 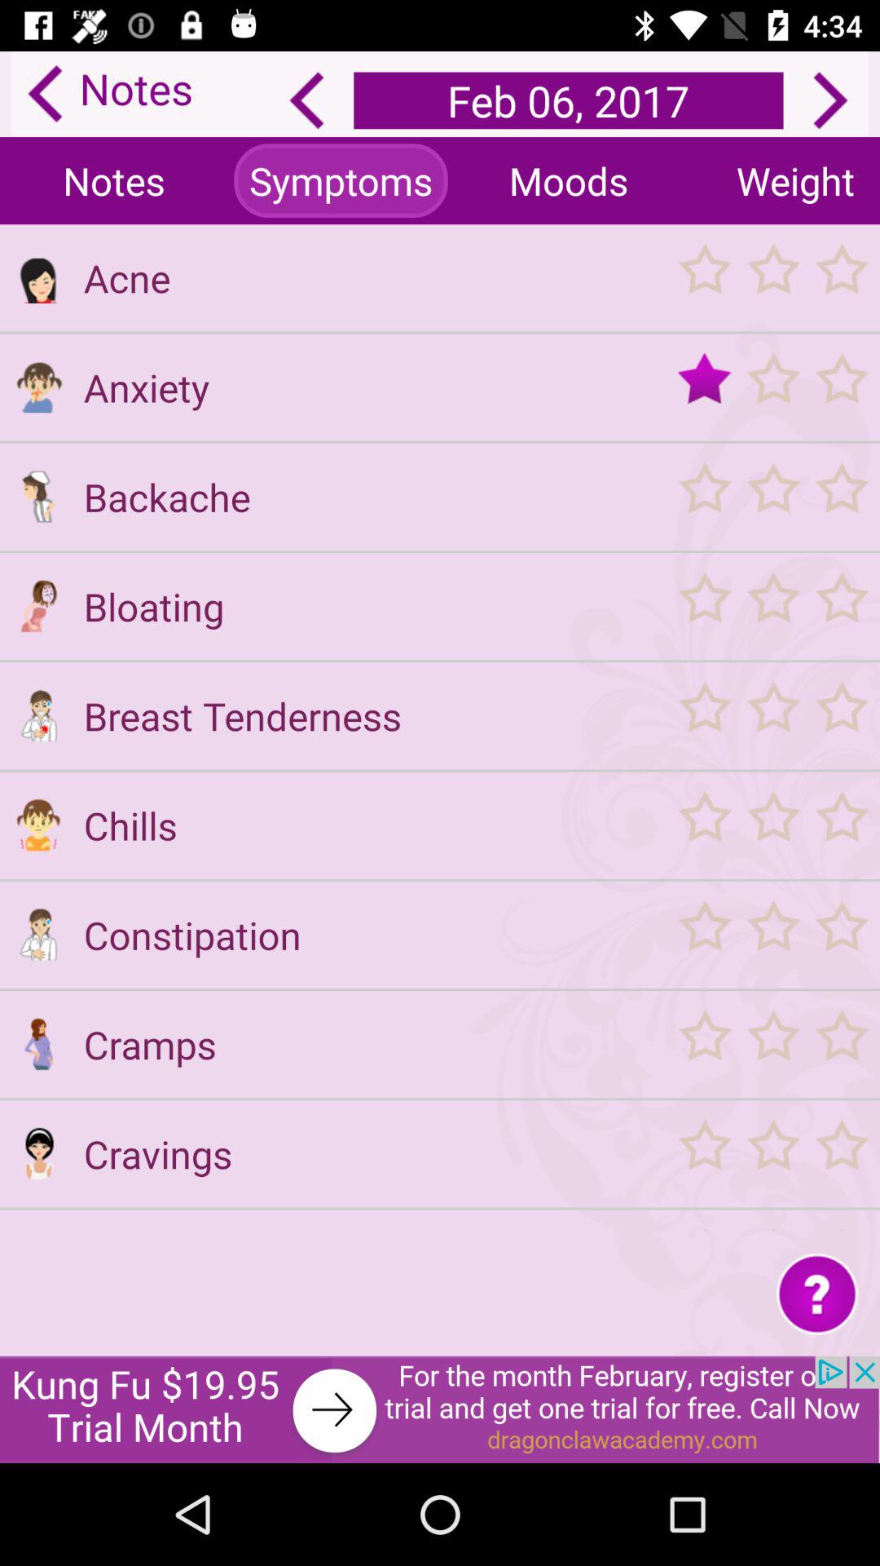 What do you see at coordinates (772, 1044) in the screenshot?
I see `select cramp level` at bounding box center [772, 1044].